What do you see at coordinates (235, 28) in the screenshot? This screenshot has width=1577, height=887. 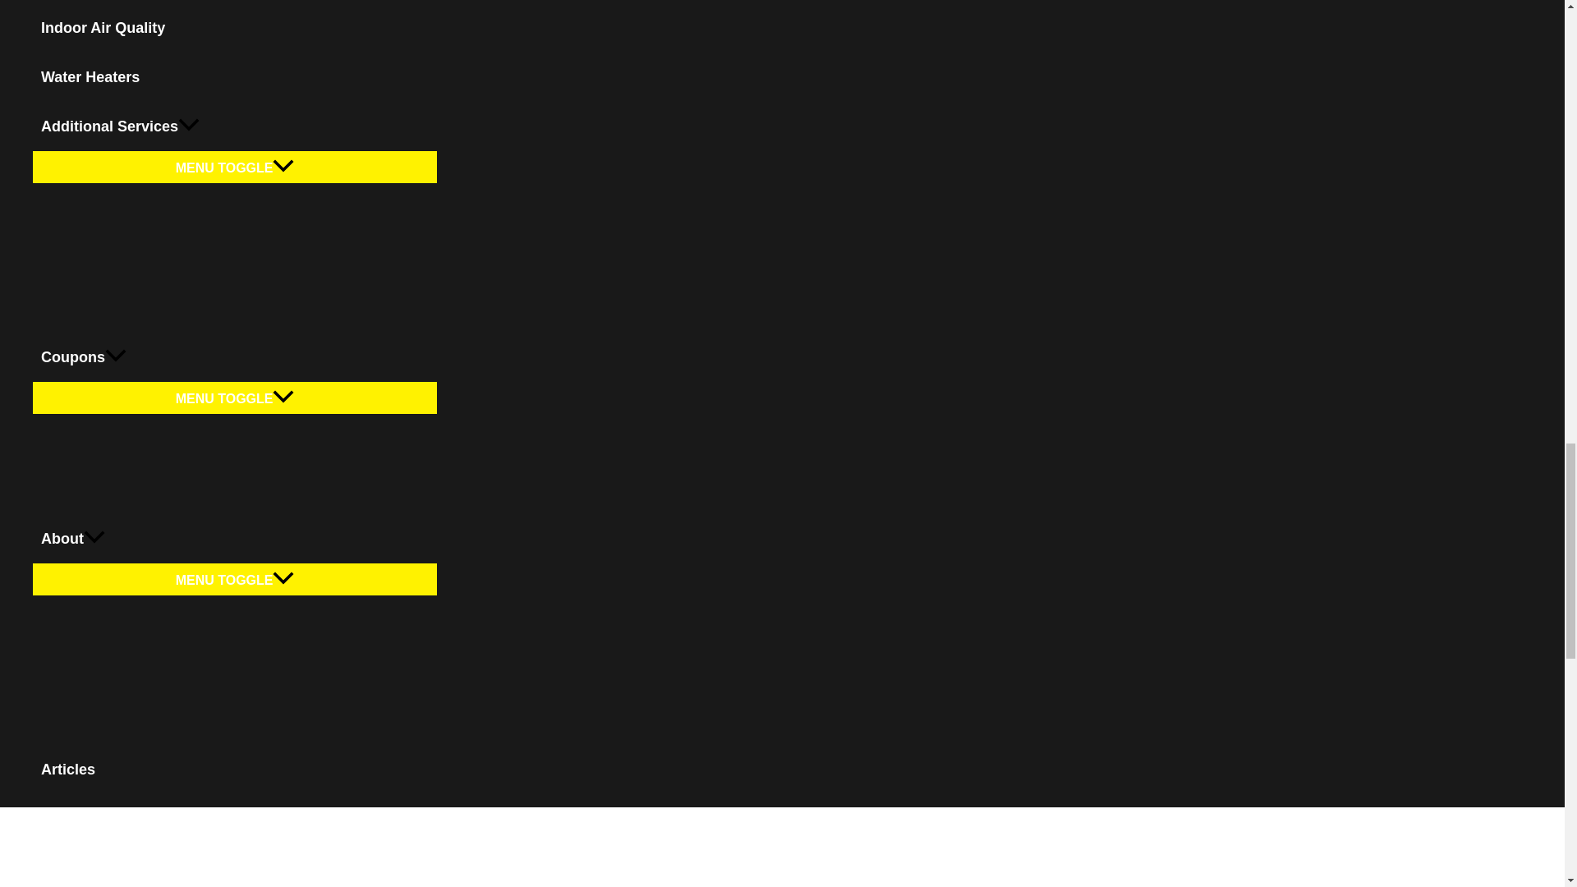 I see `Indoor Air Quality` at bounding box center [235, 28].